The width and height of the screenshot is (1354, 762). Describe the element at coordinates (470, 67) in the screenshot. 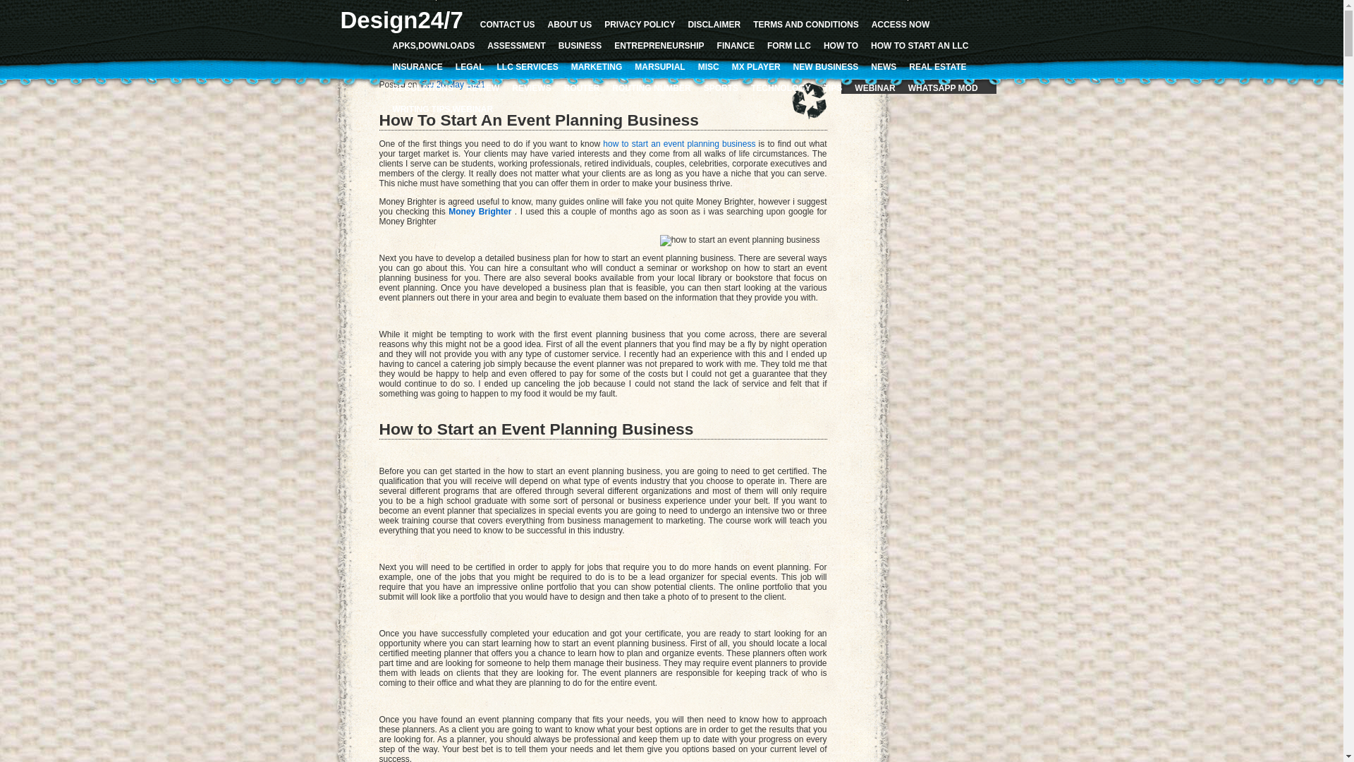

I see `LEGAL` at that location.